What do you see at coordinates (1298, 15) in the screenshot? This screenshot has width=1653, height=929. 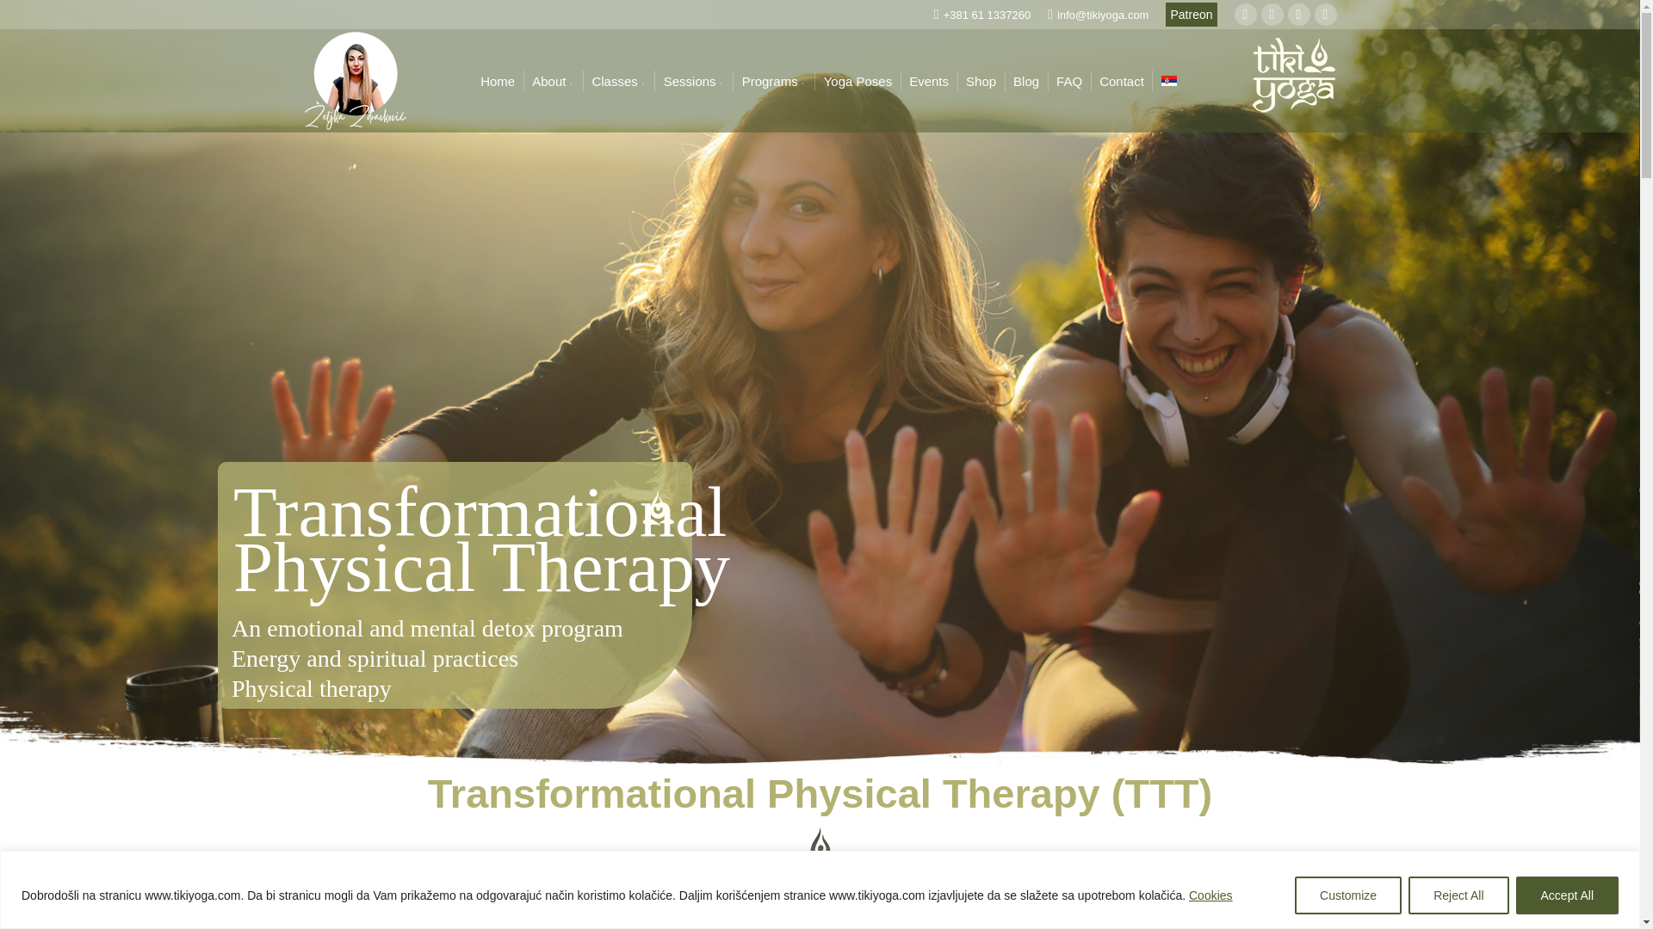 I see `Facebook page opens in new window` at bounding box center [1298, 15].